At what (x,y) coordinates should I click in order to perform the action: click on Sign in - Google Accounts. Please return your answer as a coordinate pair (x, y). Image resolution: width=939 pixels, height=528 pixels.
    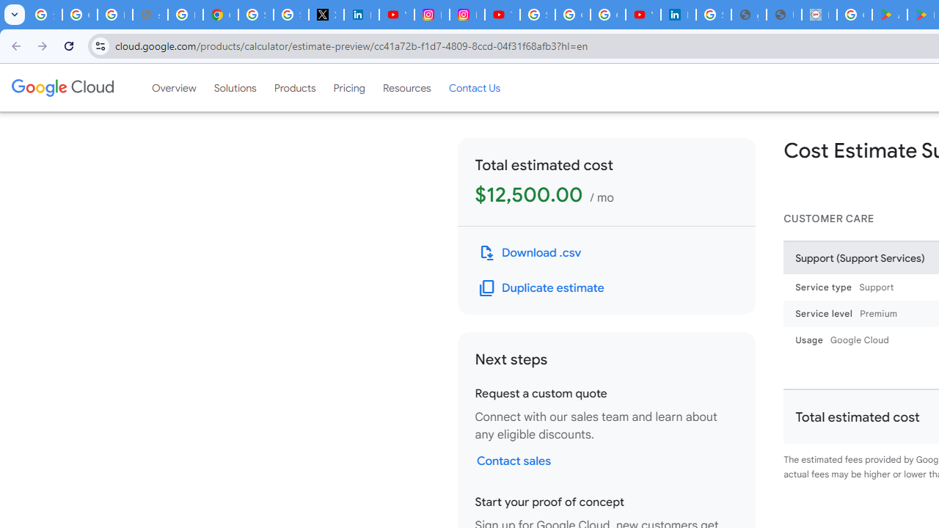
    Looking at the image, I should click on (537, 15).